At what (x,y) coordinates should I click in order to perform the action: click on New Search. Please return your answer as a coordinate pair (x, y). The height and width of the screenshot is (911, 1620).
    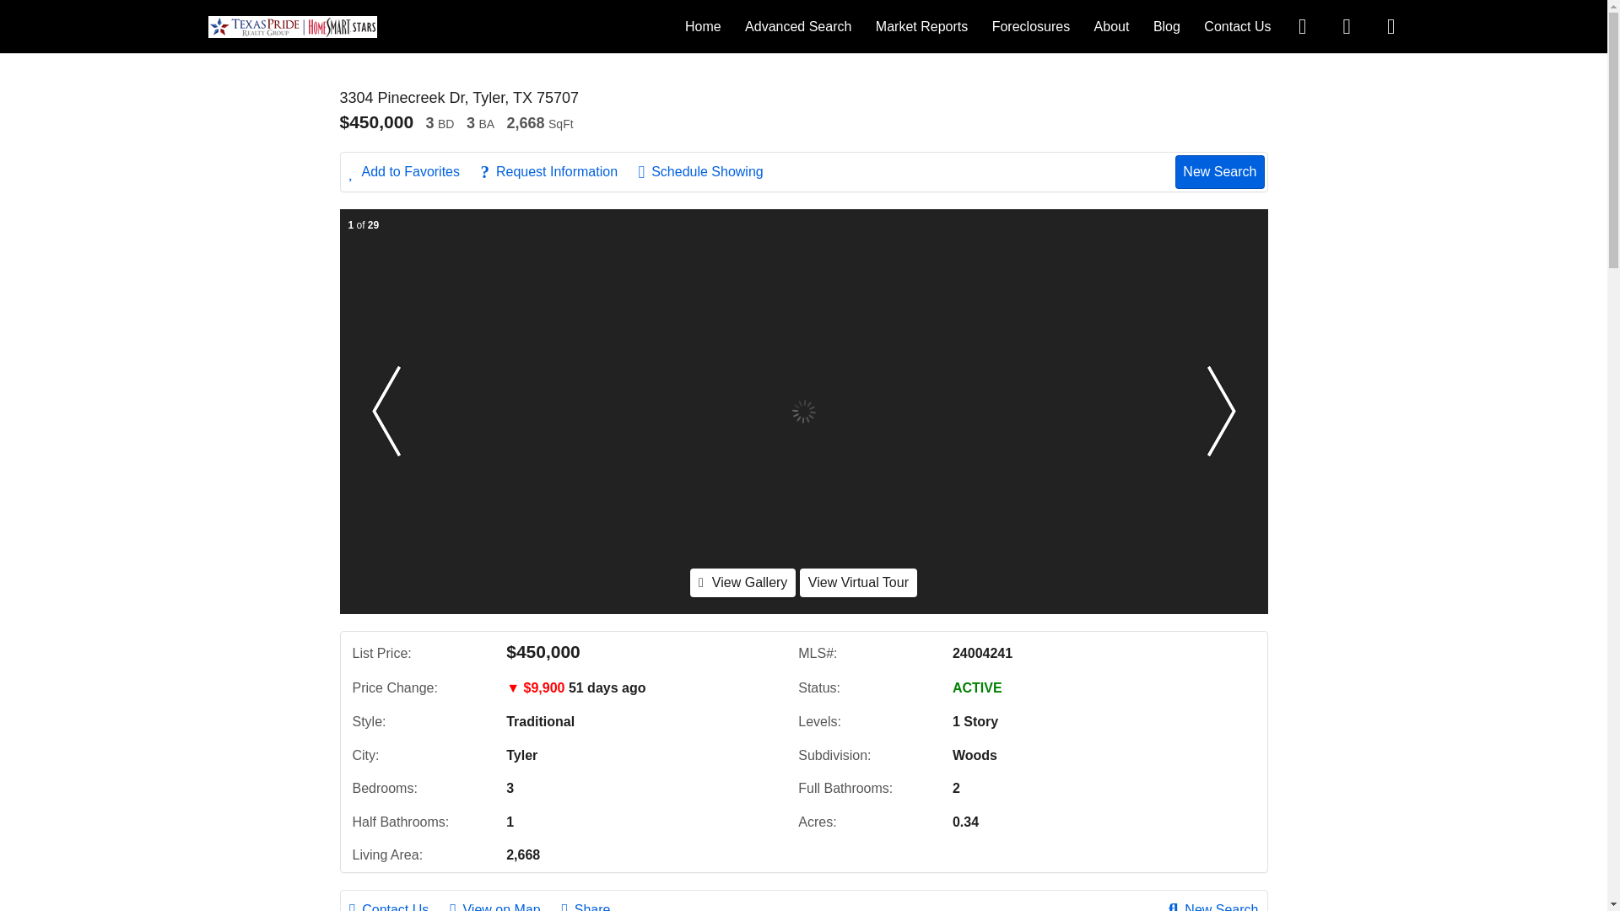
    Looking at the image, I should click on (1213, 904).